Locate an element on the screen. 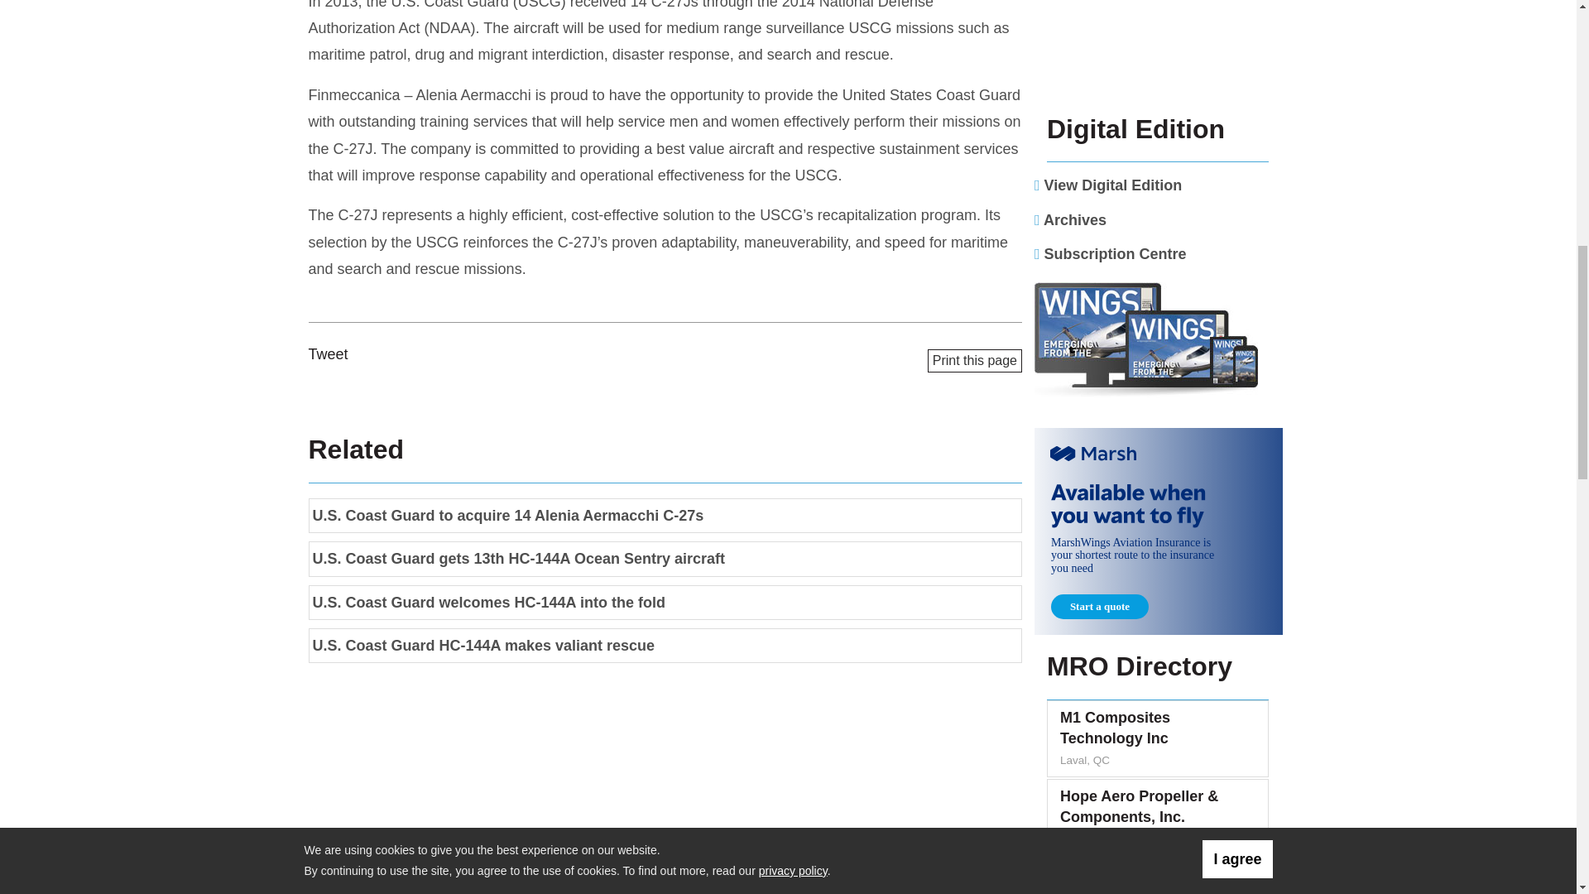 This screenshot has width=1589, height=894. 3rd party ad content is located at coordinates (1158, 48).